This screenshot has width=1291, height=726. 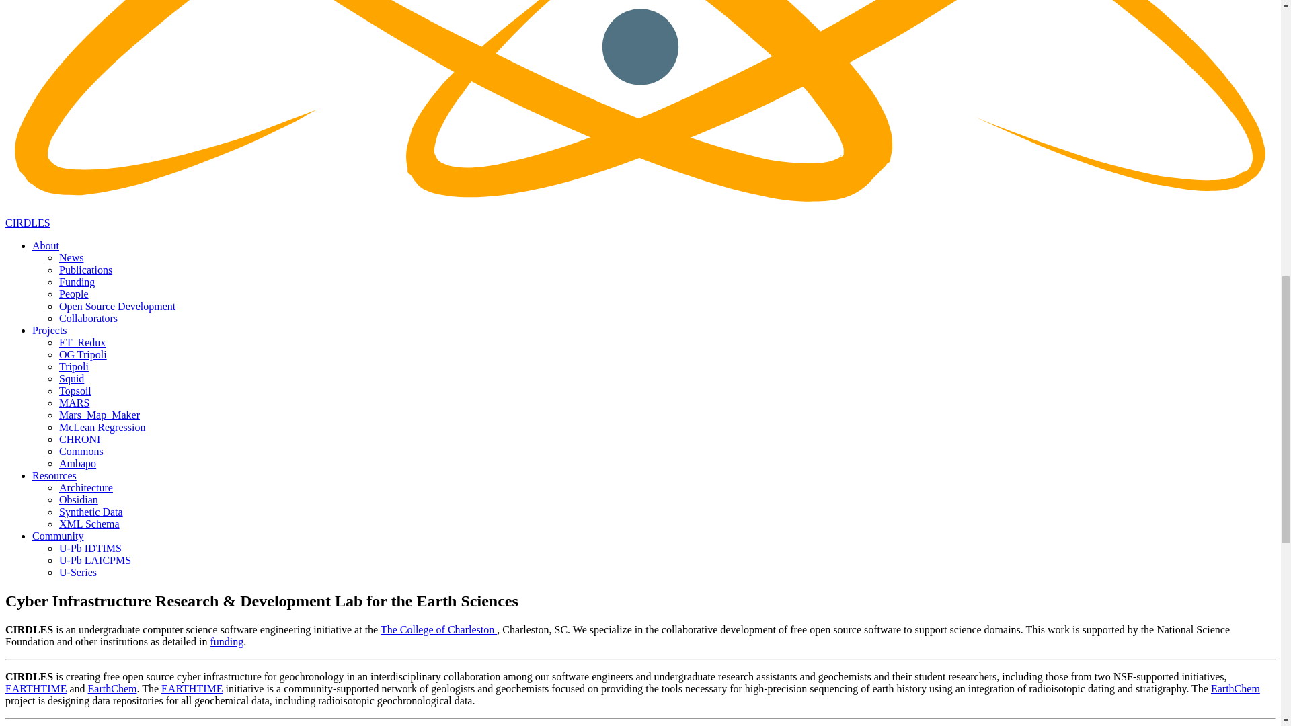 What do you see at coordinates (88, 318) in the screenshot?
I see `Collaborators` at bounding box center [88, 318].